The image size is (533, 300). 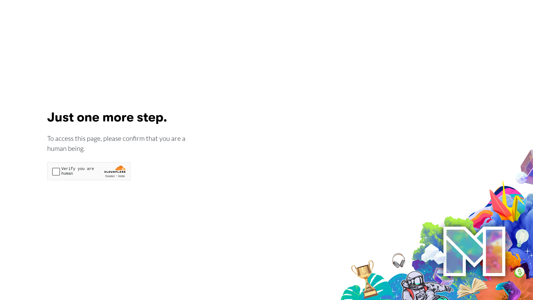 What do you see at coordinates (89, 171) in the screenshot?
I see `Widget containing a Cloudflare security challenge` at bounding box center [89, 171].